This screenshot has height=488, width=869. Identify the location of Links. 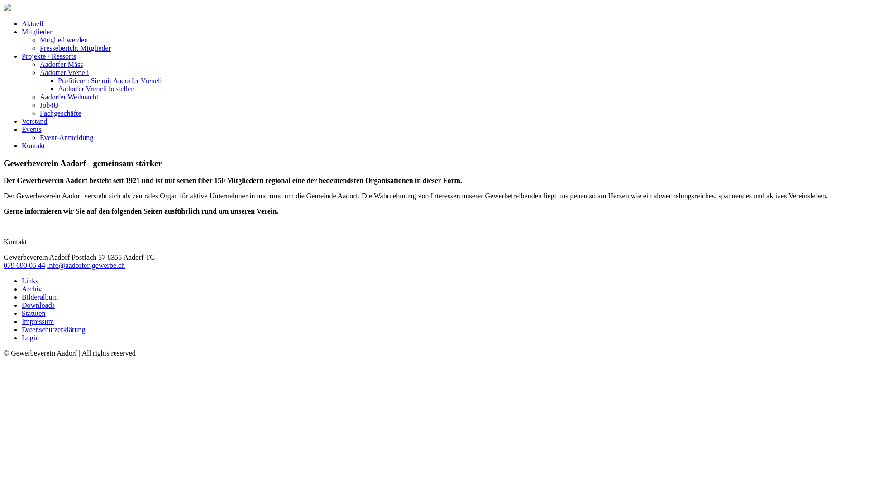
(30, 281).